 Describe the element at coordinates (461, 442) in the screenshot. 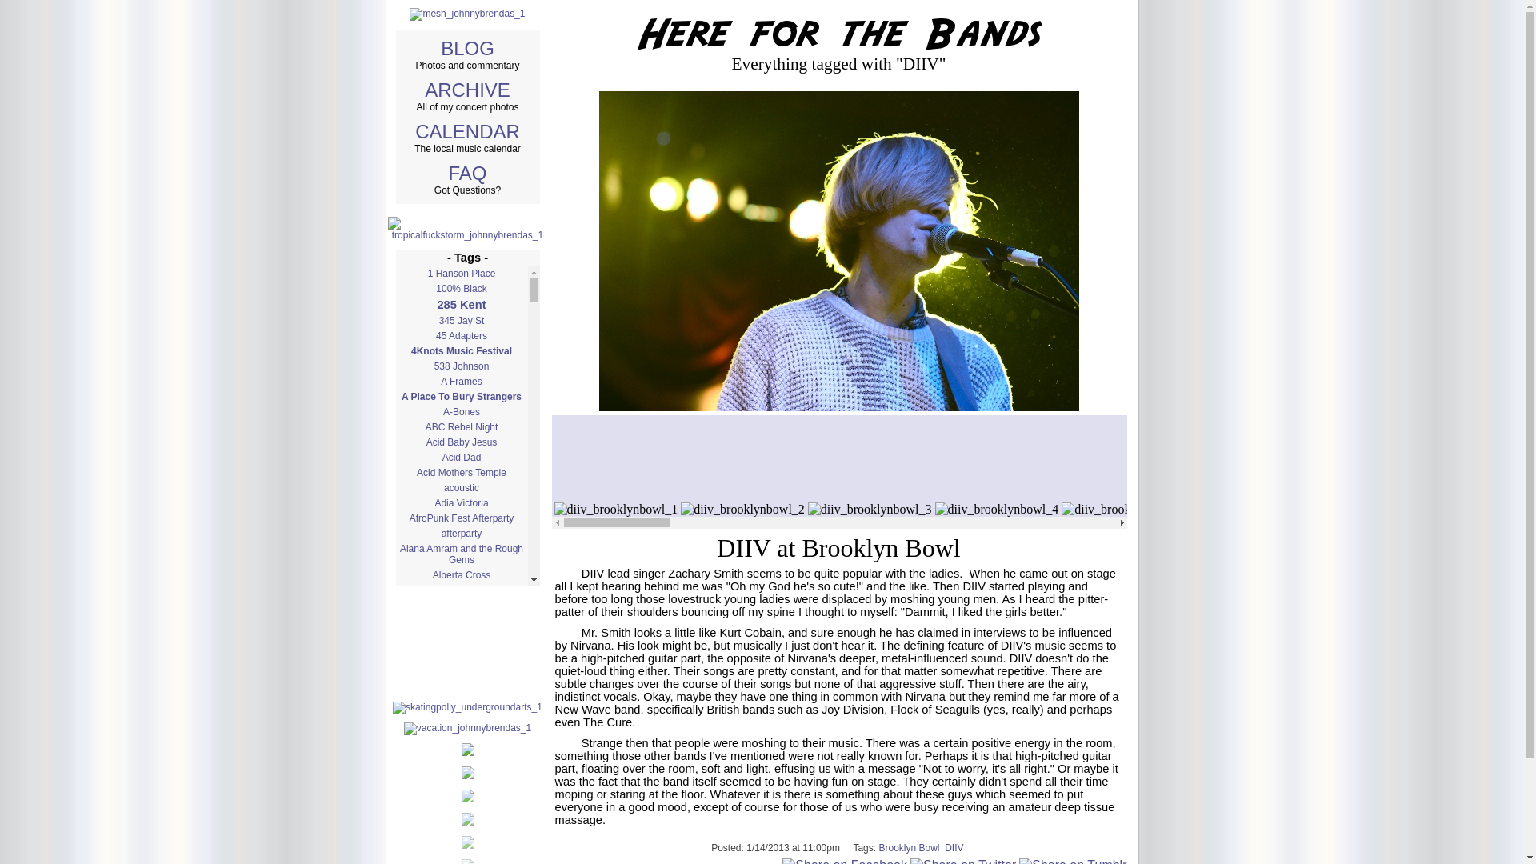

I see `Acid Baby Jesus` at that location.